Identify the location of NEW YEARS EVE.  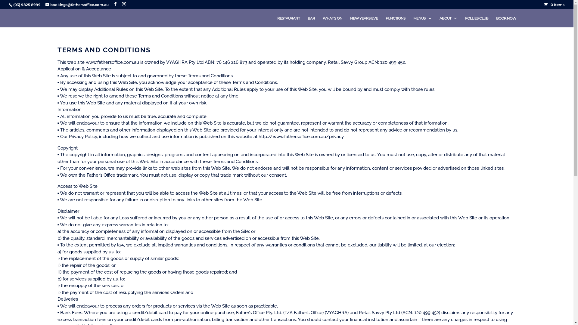
(364, 22).